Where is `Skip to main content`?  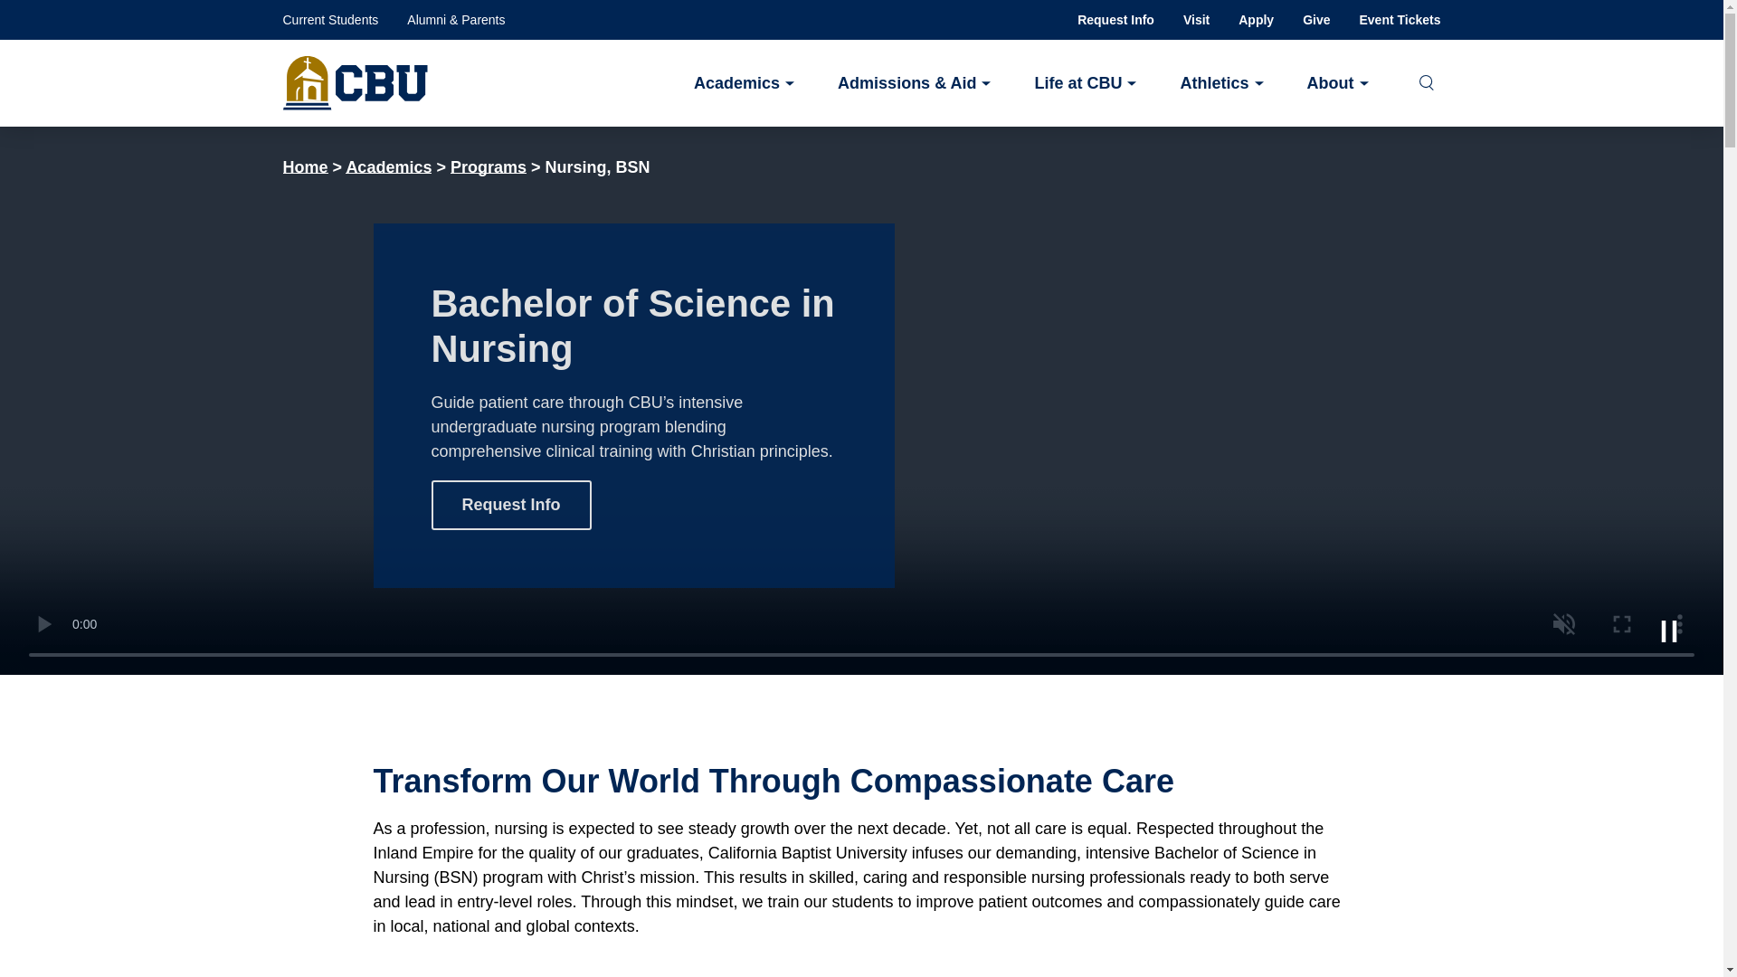
Skip to main content is located at coordinates (861, 27).